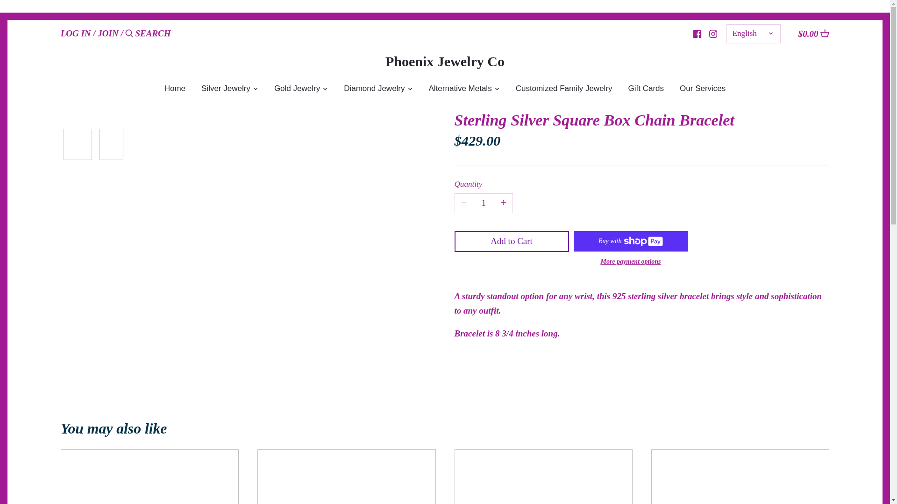  What do you see at coordinates (297, 90) in the screenshot?
I see `Gold Jewelry` at bounding box center [297, 90].